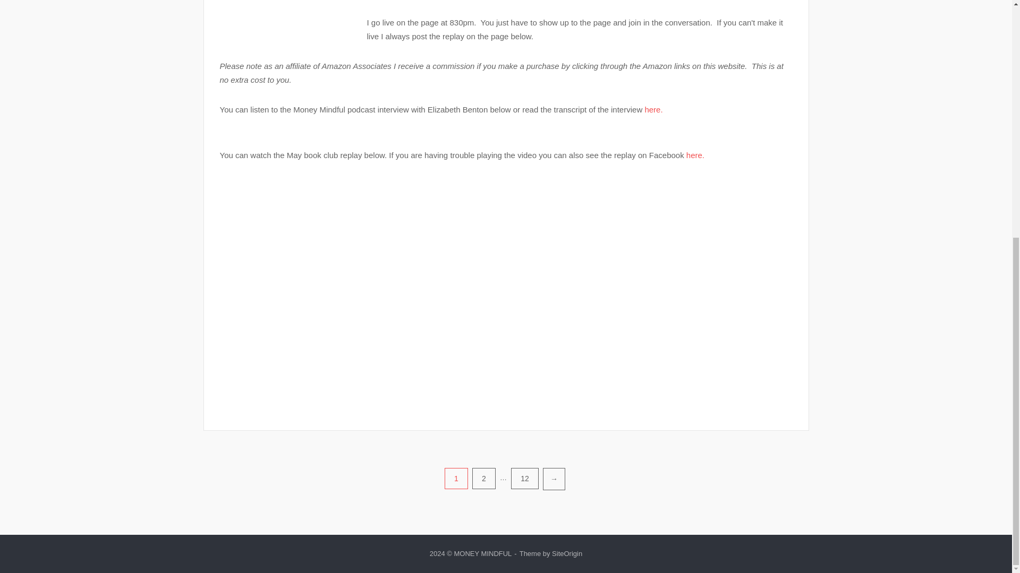  What do you see at coordinates (483, 479) in the screenshot?
I see `2` at bounding box center [483, 479].